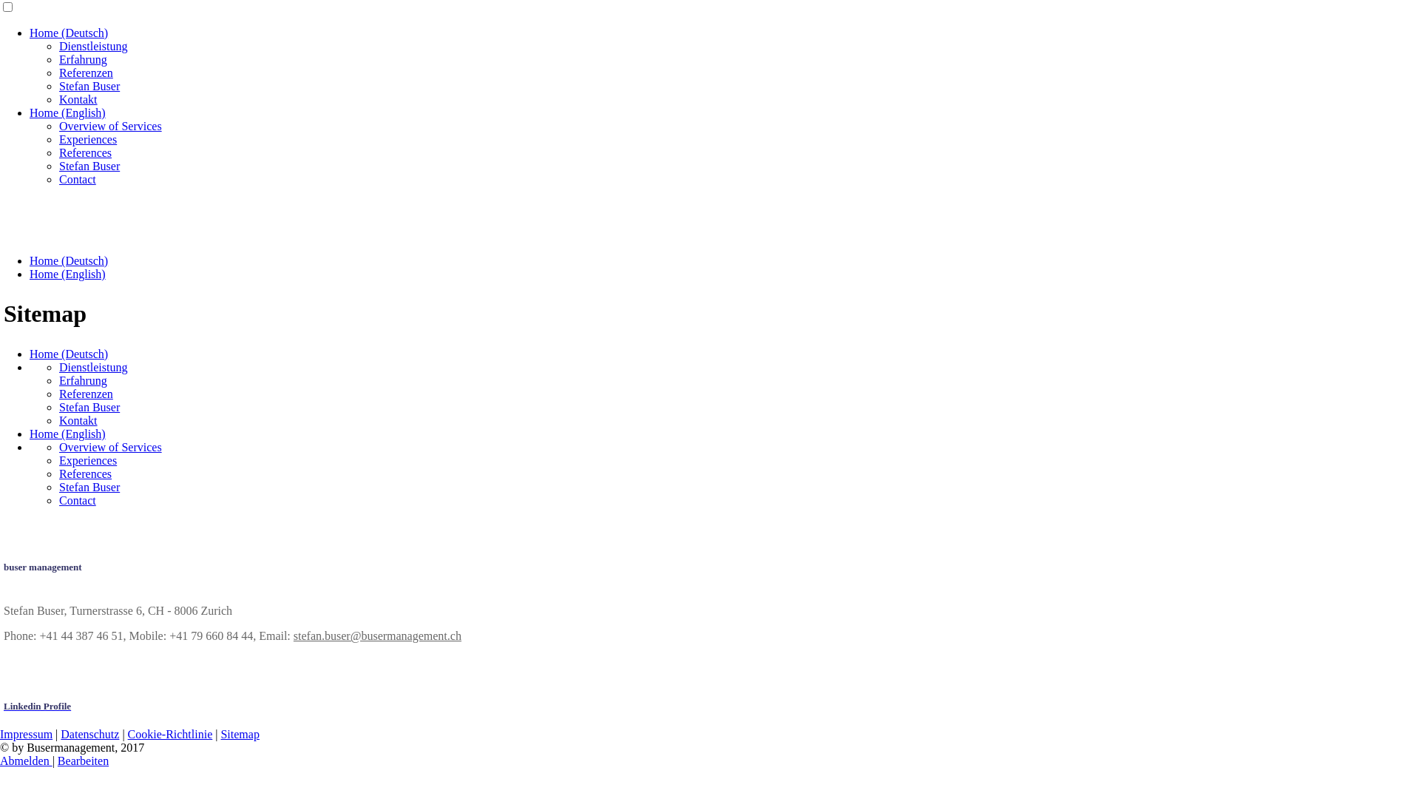 This screenshot has width=1420, height=799. Describe the element at coordinates (111, 126) in the screenshot. I see `Overview of Services` at that location.